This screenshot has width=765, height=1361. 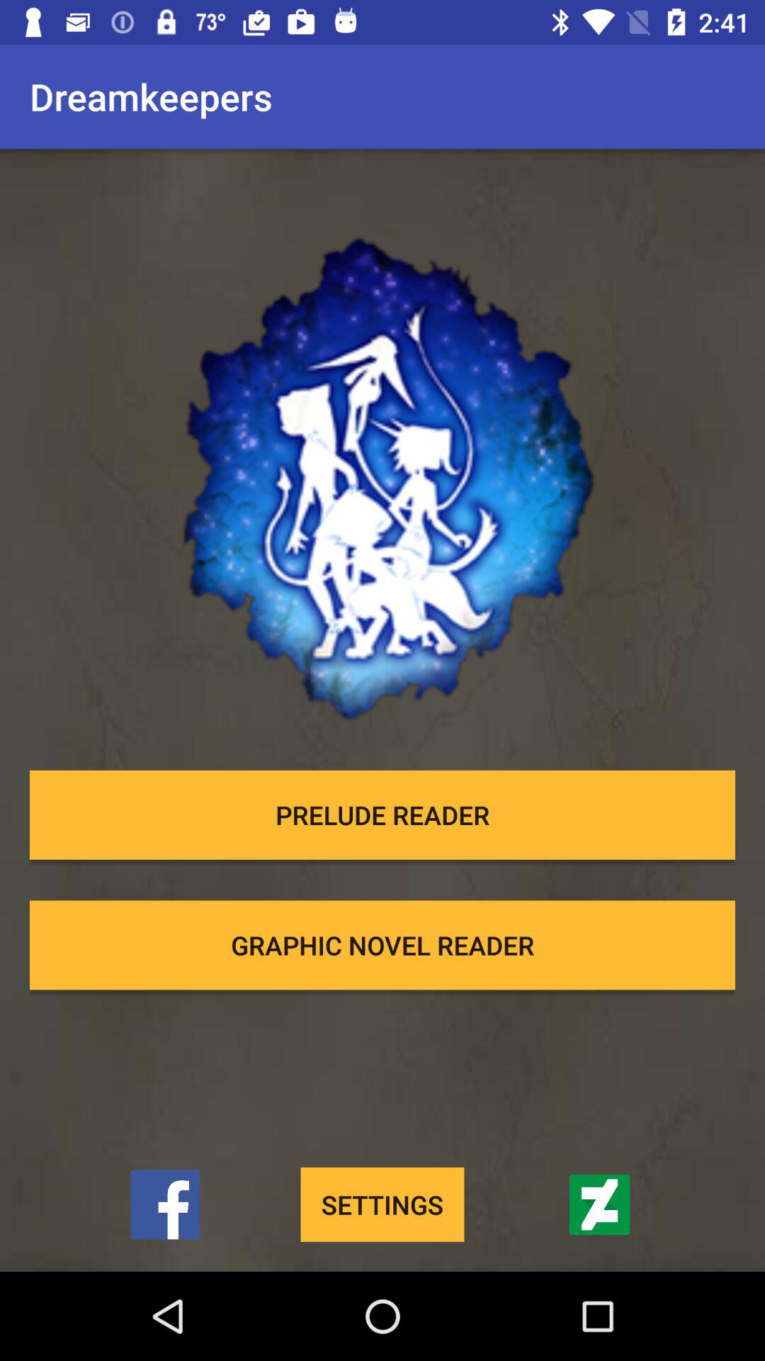 What do you see at coordinates (382, 814) in the screenshot?
I see `press prelude reader icon` at bounding box center [382, 814].